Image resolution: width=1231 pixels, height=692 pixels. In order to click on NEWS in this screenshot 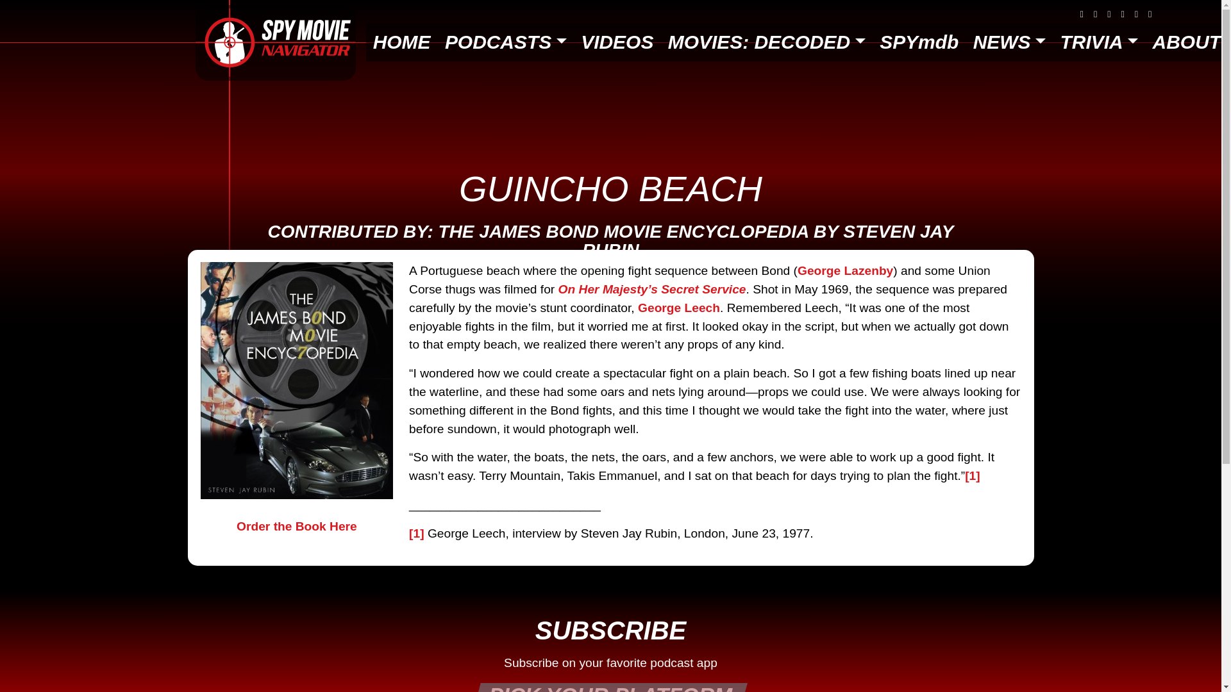, I will do `click(1009, 42)`.